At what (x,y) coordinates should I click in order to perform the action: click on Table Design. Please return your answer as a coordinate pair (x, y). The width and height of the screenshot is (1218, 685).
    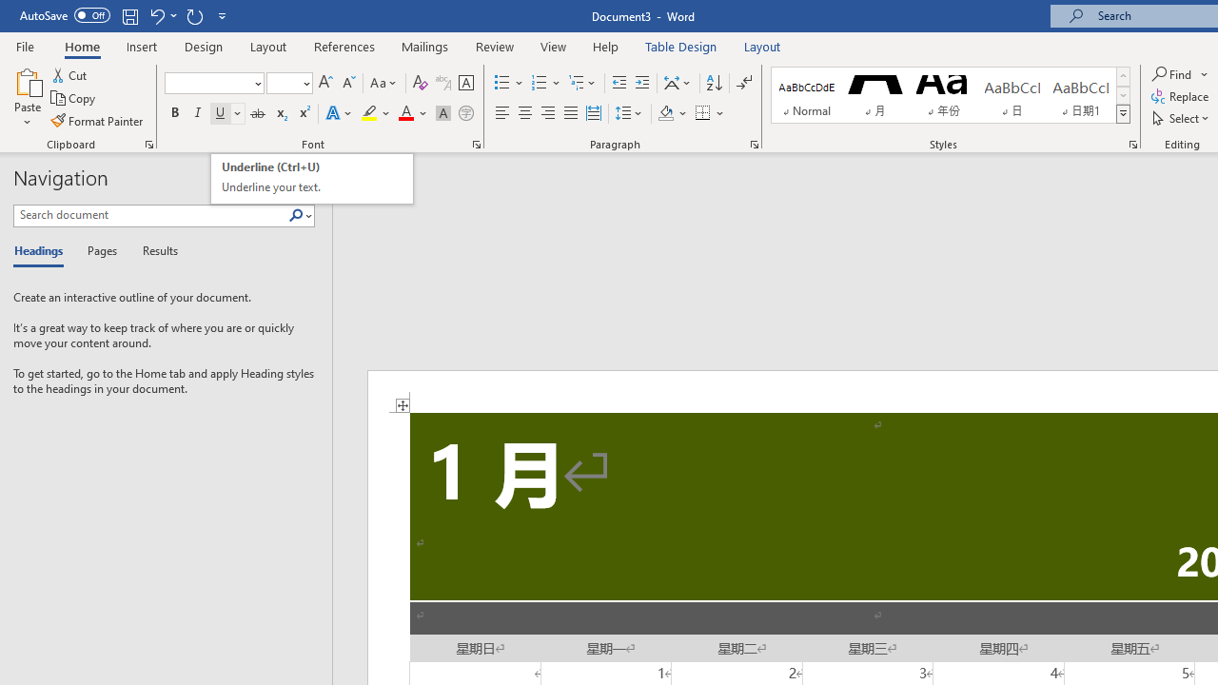
    Looking at the image, I should click on (681, 46).